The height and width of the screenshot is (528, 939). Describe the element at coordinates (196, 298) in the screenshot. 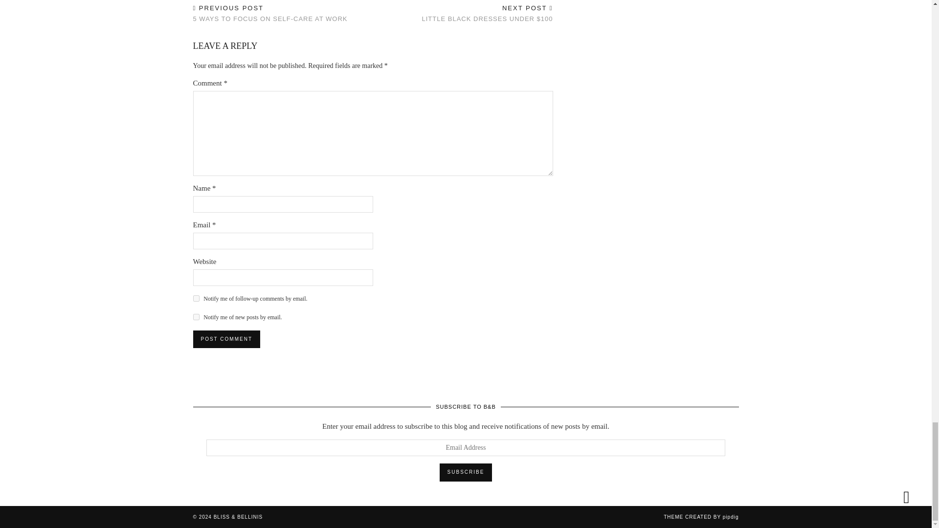

I see `subscribe` at that location.